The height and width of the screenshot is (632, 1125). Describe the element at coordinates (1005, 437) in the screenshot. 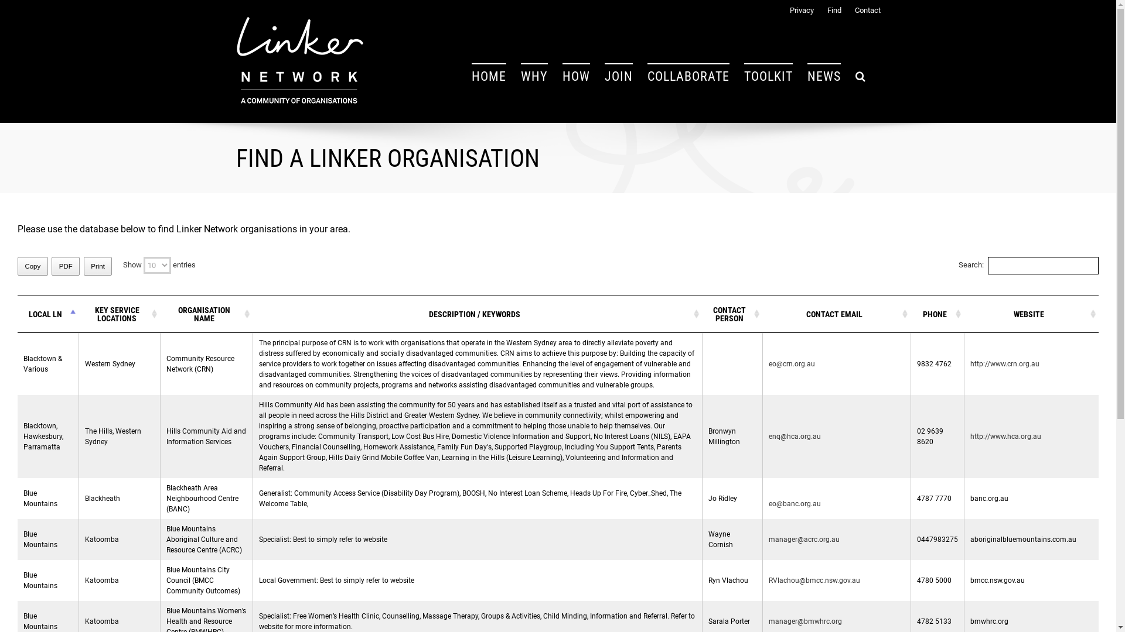

I see `http://www.hca.org.au` at that location.